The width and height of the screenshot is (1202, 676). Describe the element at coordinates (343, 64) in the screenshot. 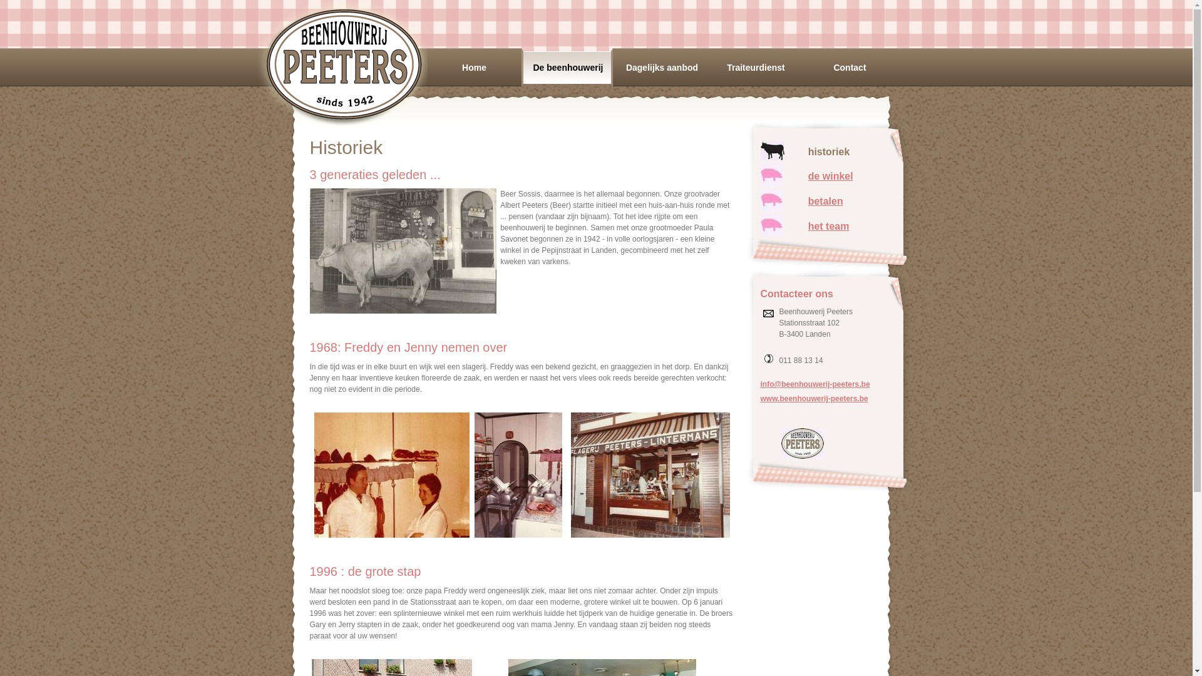

I see `Beenhouwerij Peeters` at that location.